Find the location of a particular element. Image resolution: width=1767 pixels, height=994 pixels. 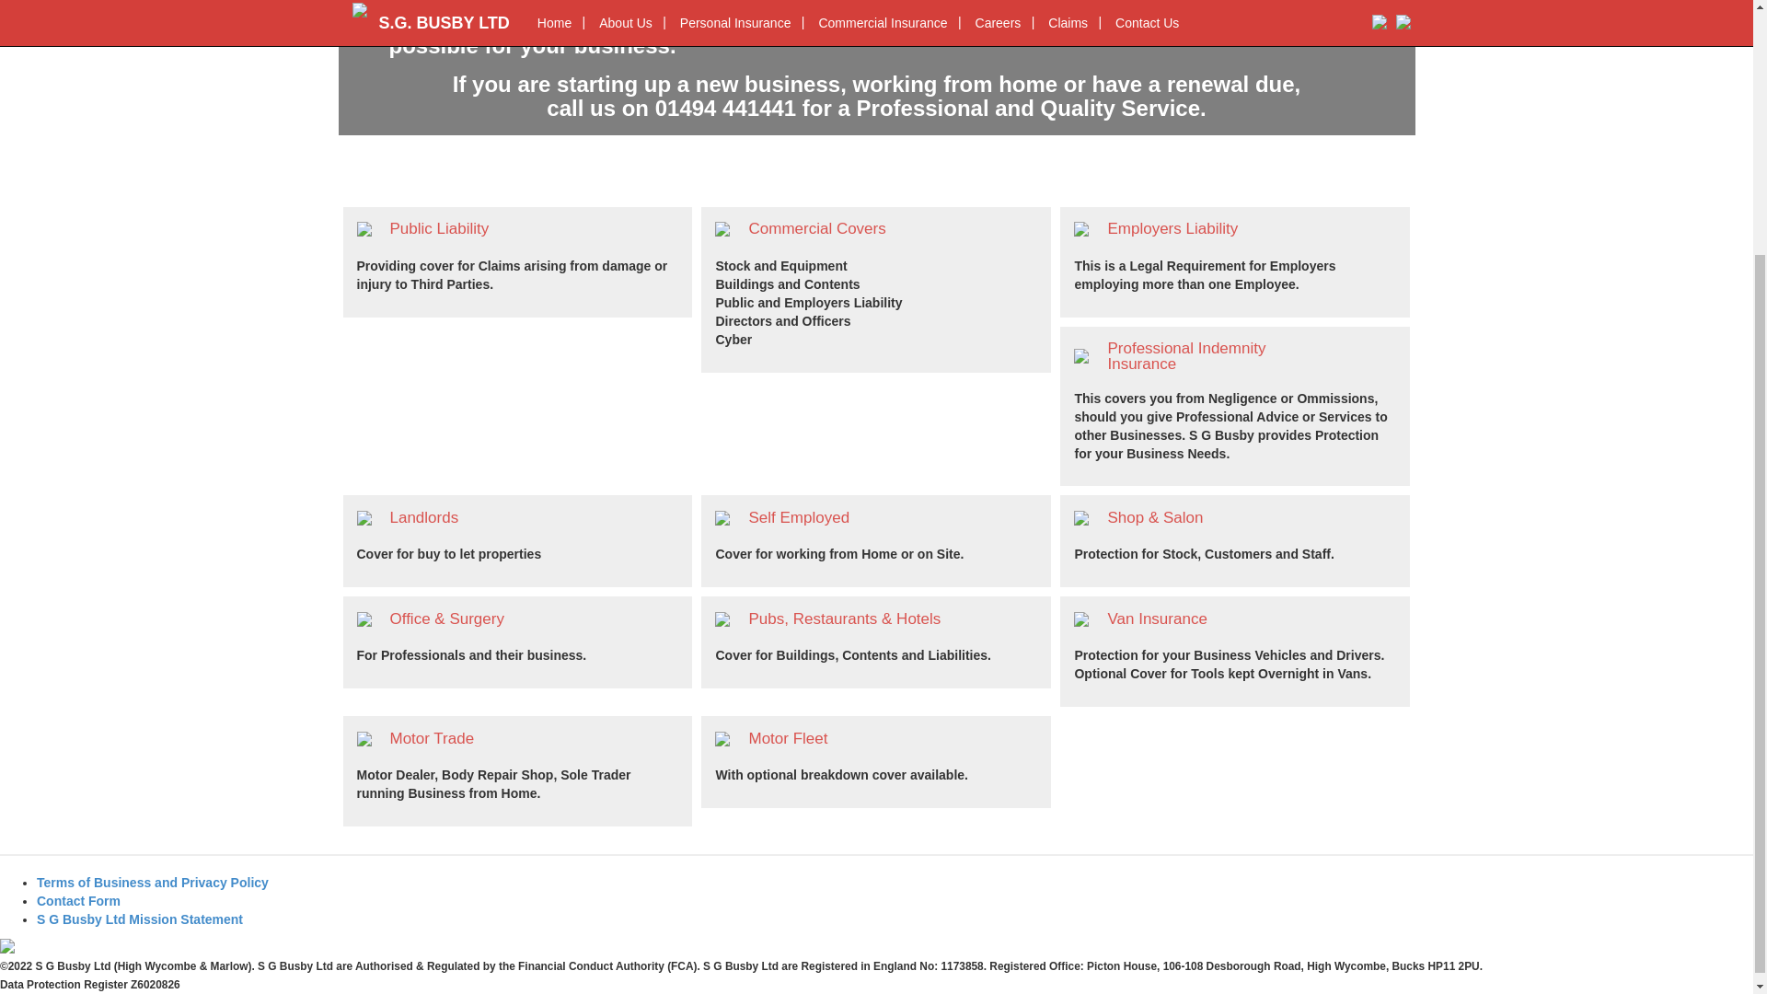

Contact Form is located at coordinates (78, 900).